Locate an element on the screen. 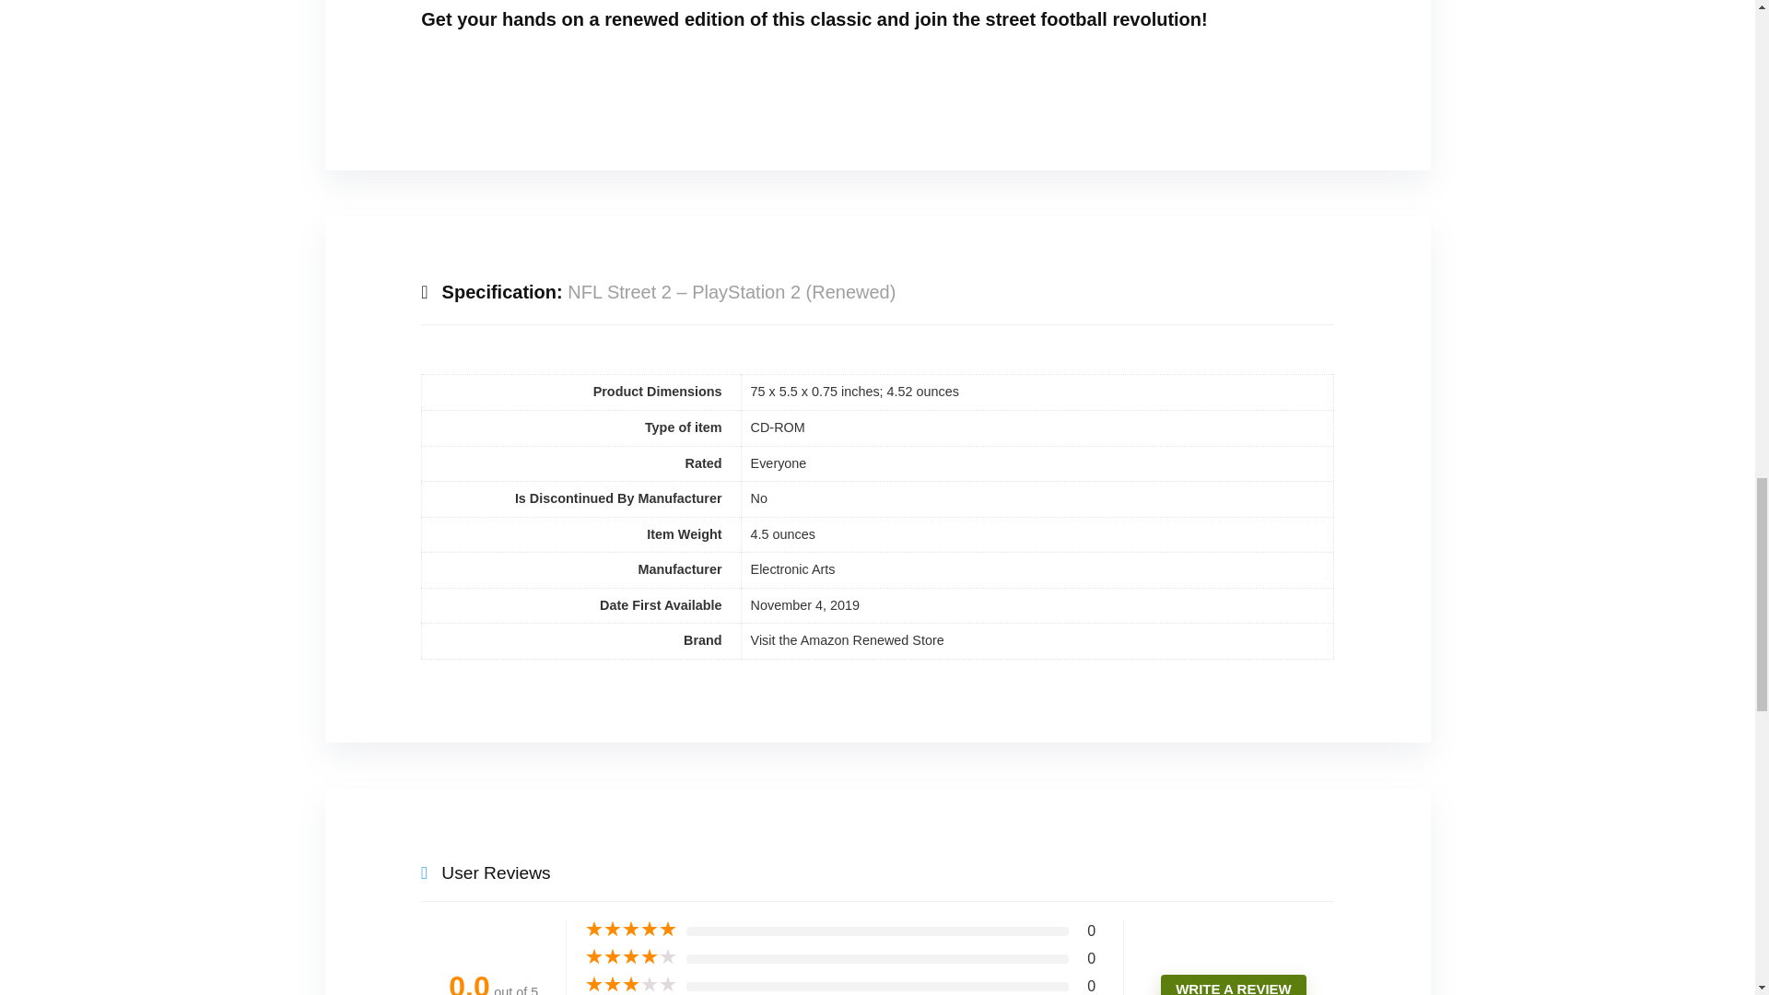  Rated 5 out of 5 is located at coordinates (631, 930).